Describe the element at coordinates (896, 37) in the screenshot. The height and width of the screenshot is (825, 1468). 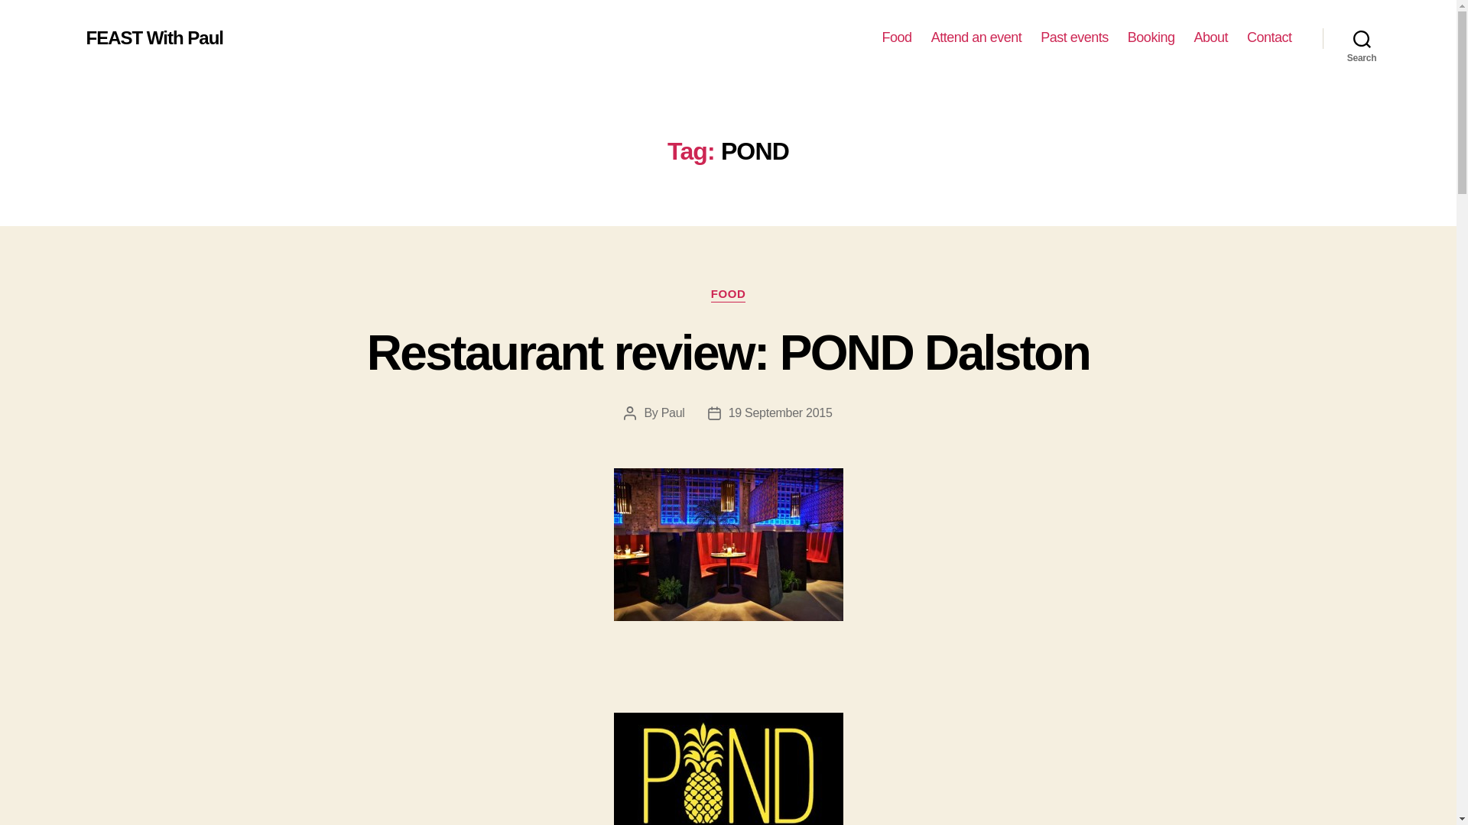
I see `Food` at that location.